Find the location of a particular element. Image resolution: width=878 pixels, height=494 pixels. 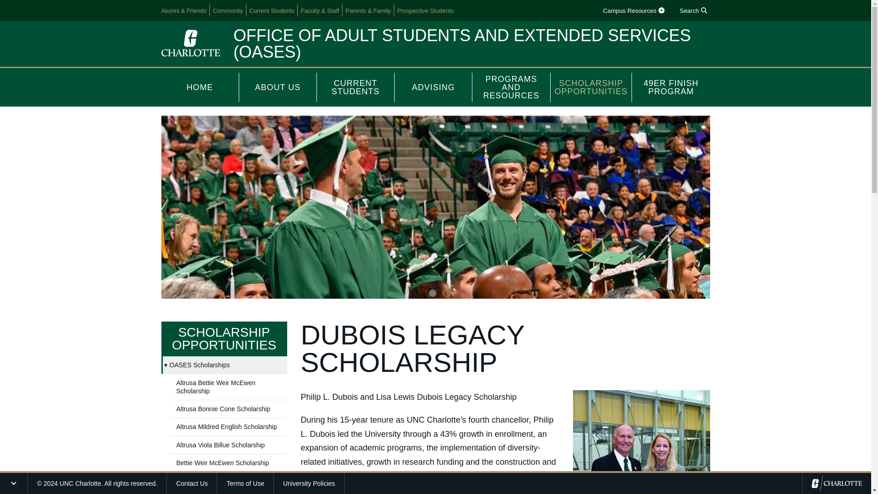

Prospective Students is located at coordinates (425, 10).